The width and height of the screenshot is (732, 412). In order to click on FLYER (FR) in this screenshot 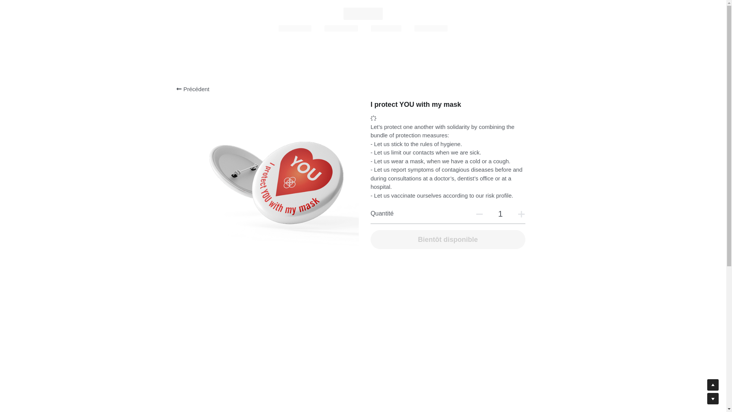, I will do `click(295, 28)`.